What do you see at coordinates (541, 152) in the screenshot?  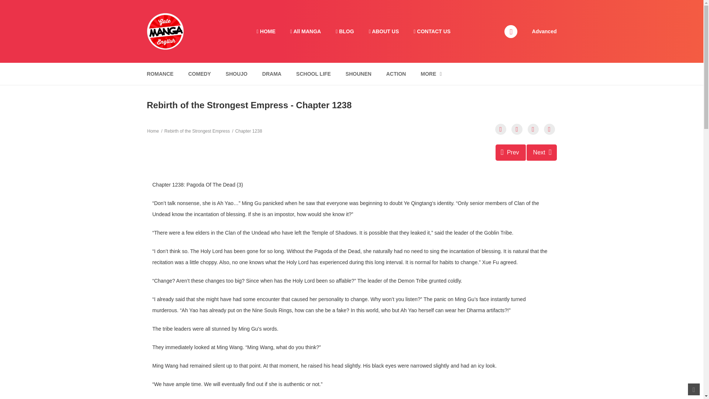 I see `Gate Manga` at bounding box center [541, 152].